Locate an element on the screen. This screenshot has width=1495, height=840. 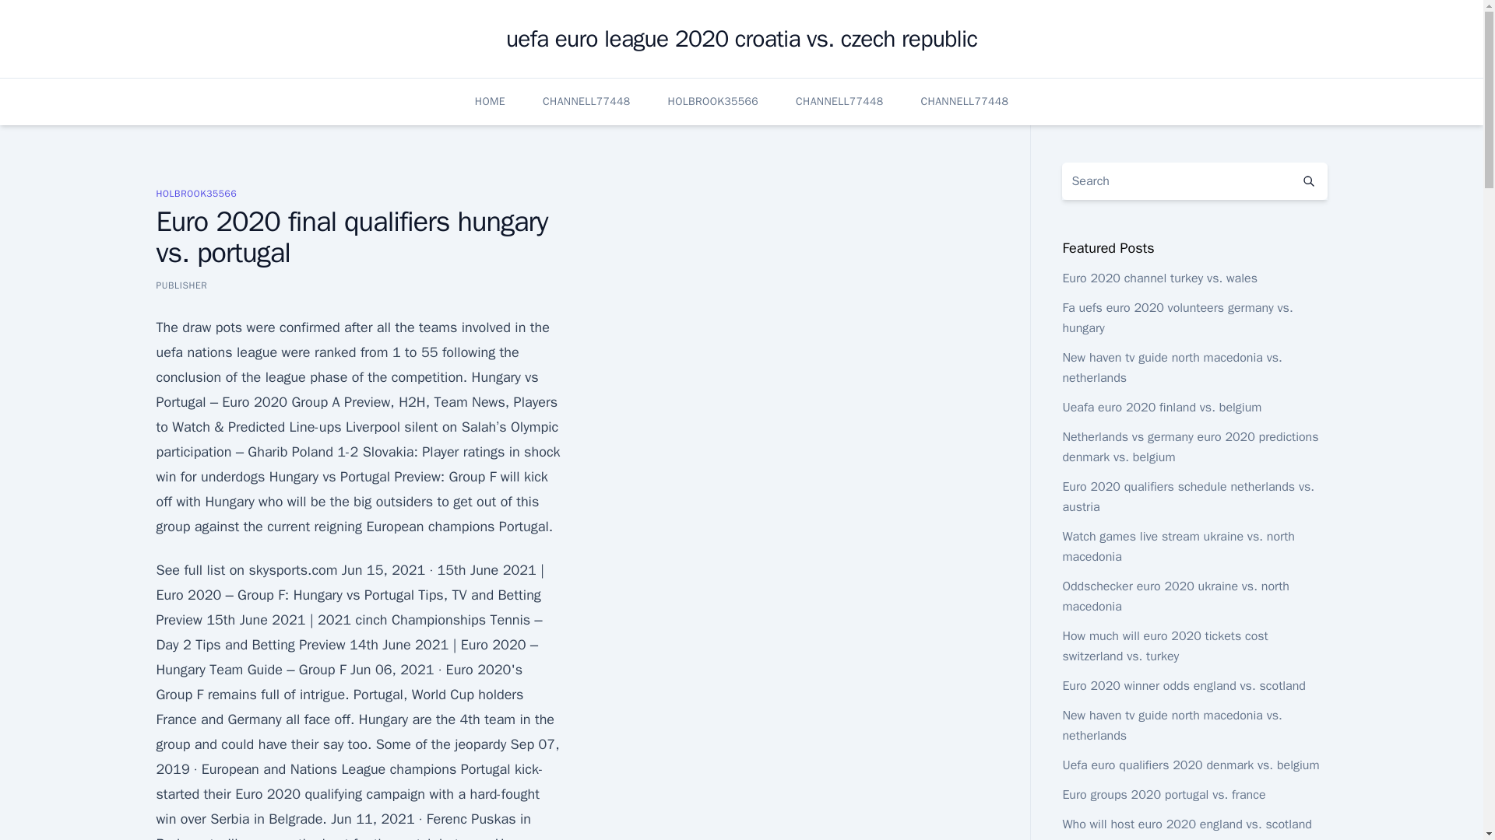
PUBLISHER is located at coordinates (181, 285).